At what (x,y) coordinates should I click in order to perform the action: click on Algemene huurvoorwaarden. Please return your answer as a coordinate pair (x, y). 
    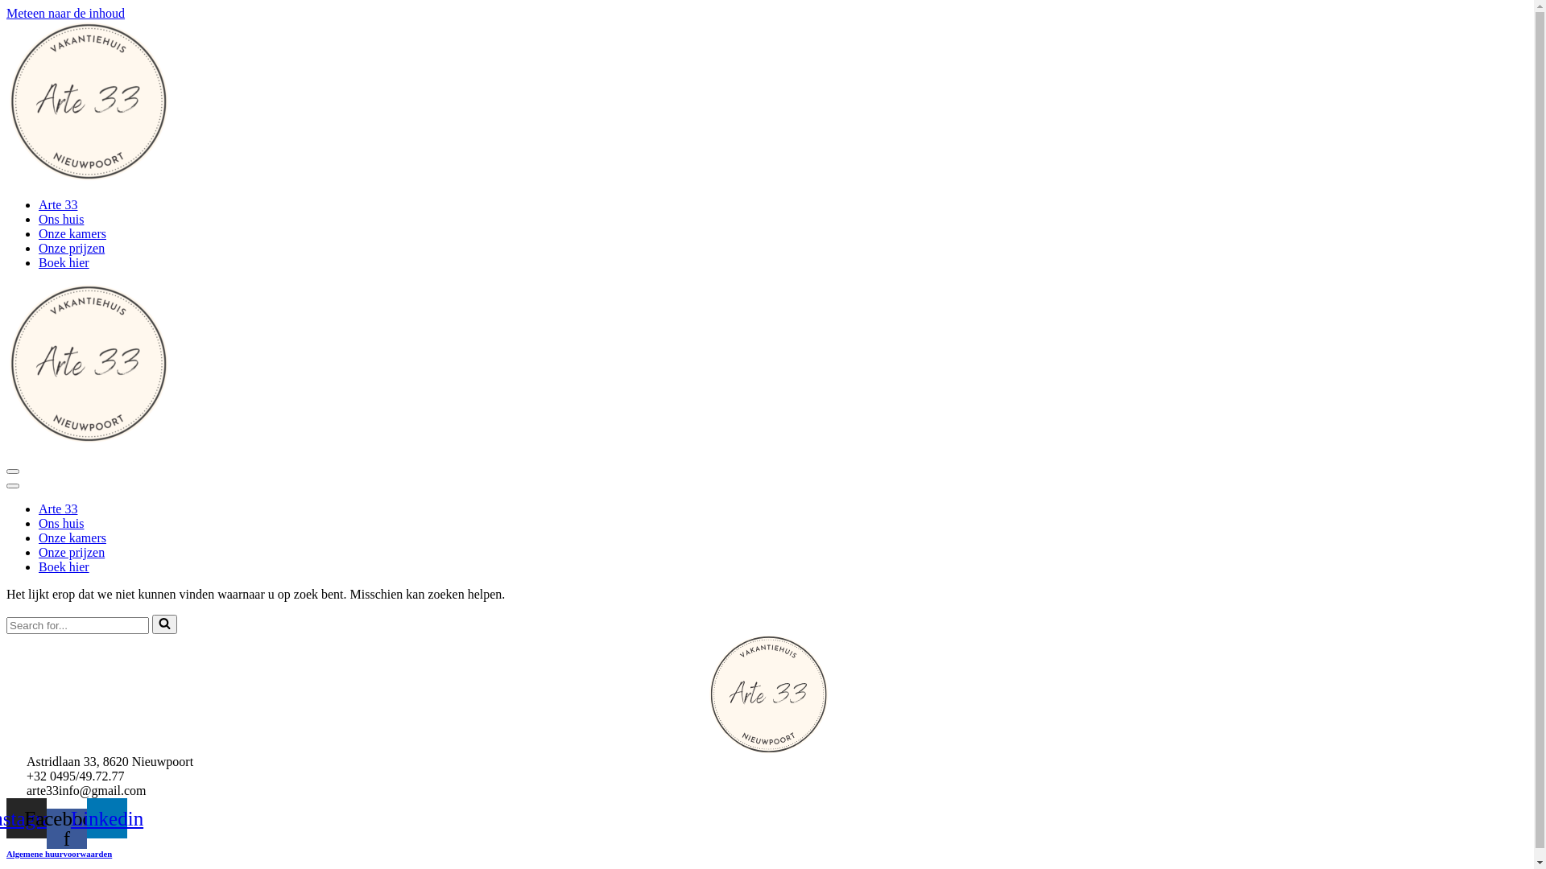
    Looking at the image, I should click on (60, 853).